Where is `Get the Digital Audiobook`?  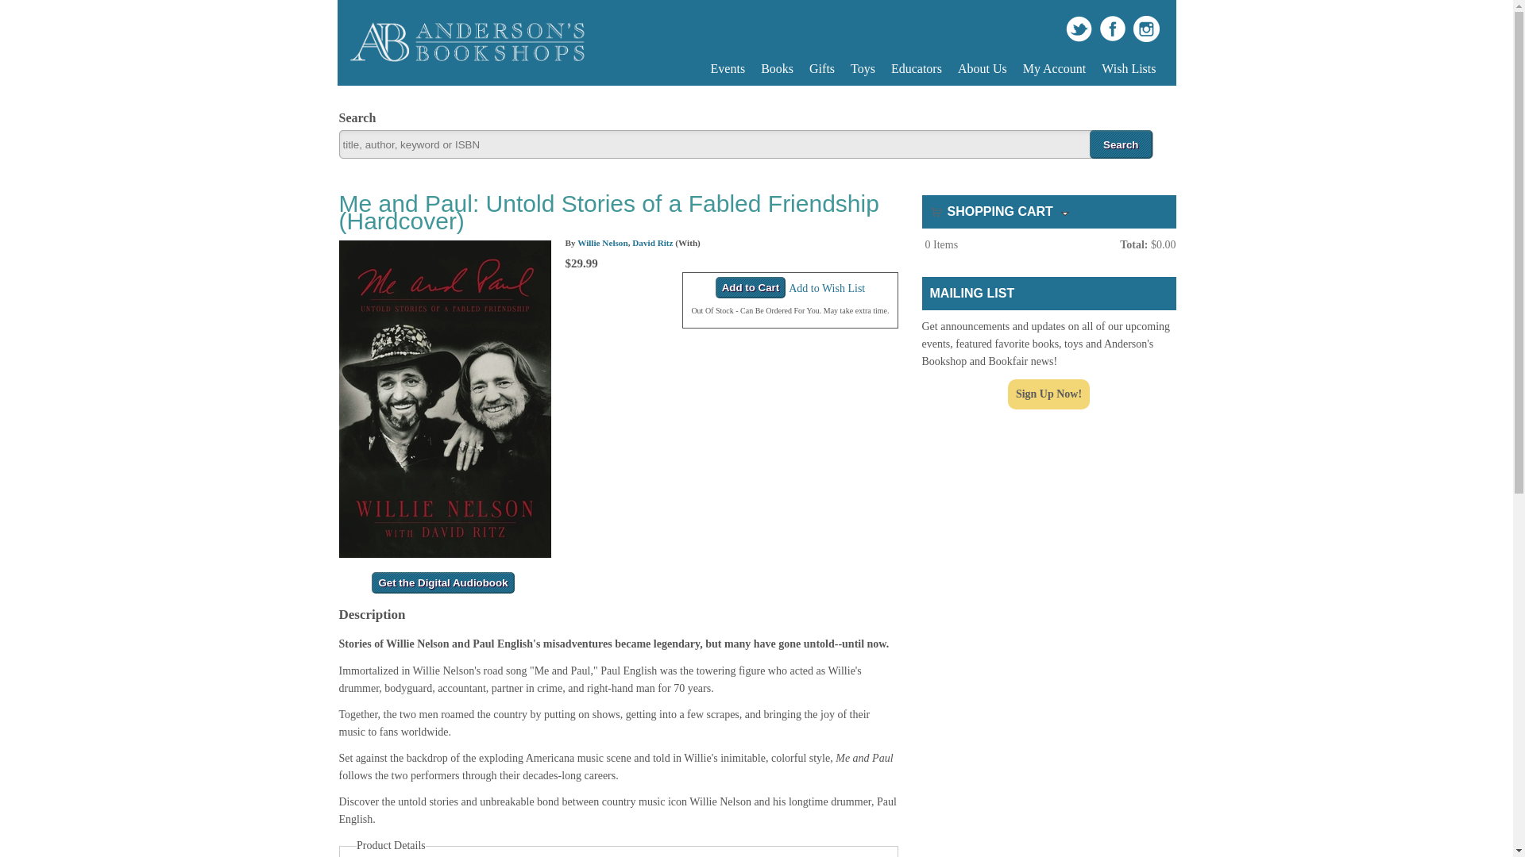
Get the Digital Audiobook is located at coordinates (443, 582).